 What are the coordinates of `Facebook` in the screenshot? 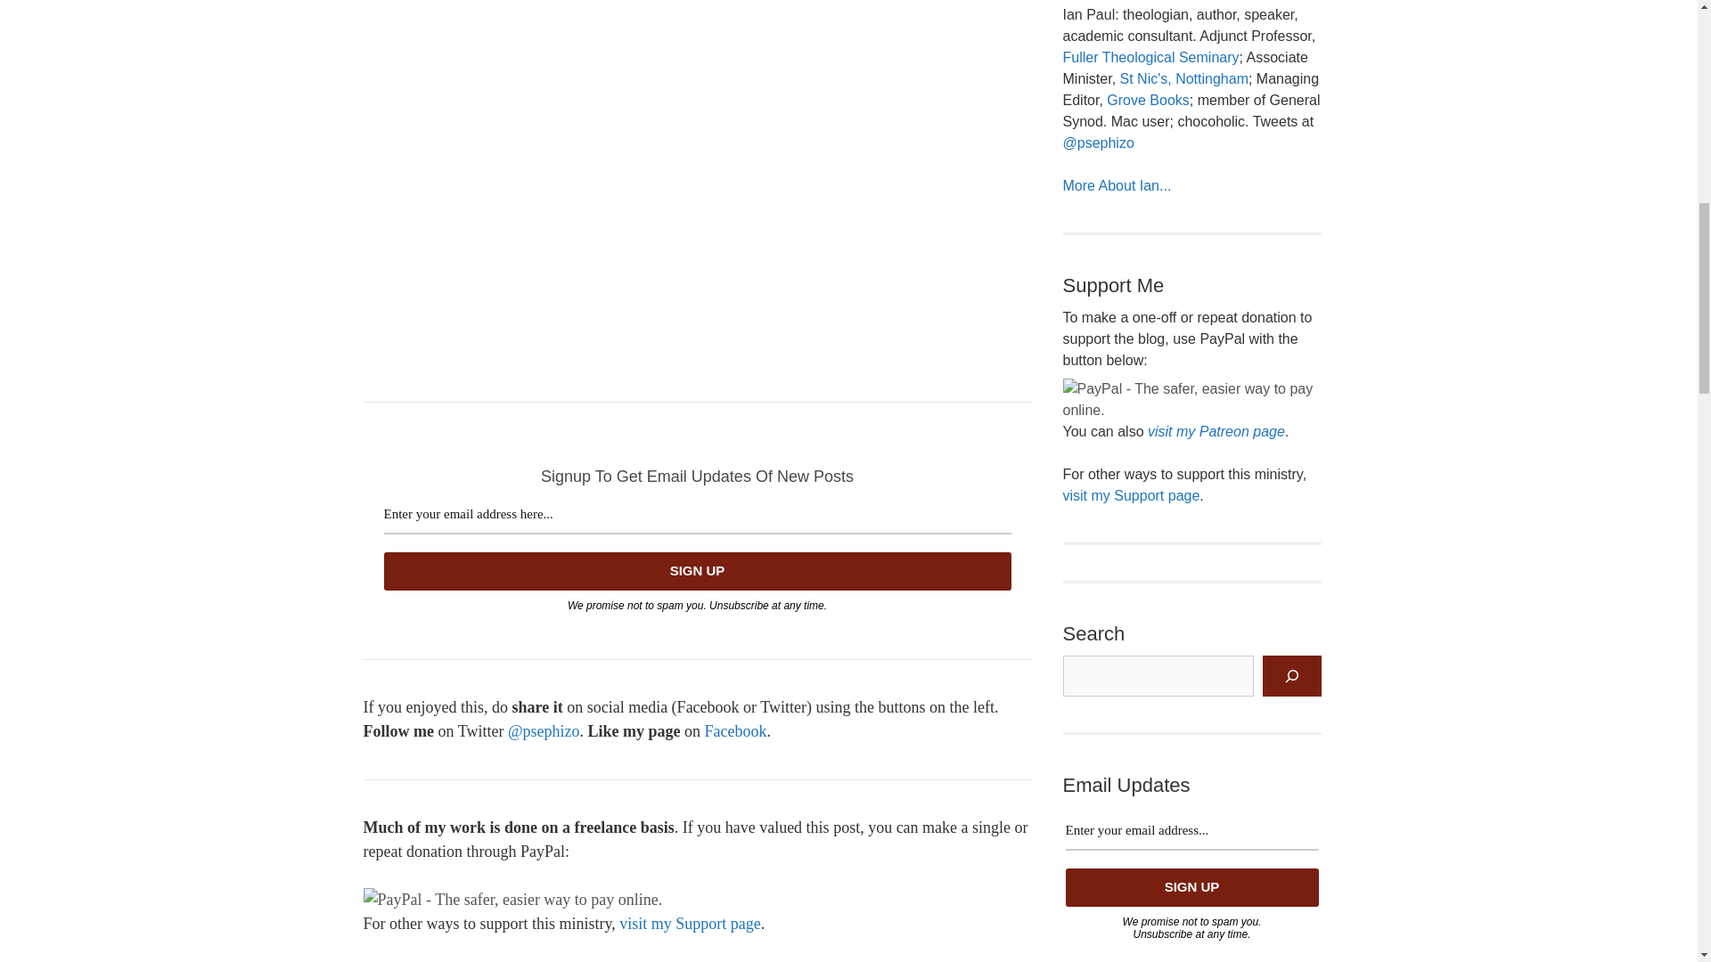 It's located at (734, 730).